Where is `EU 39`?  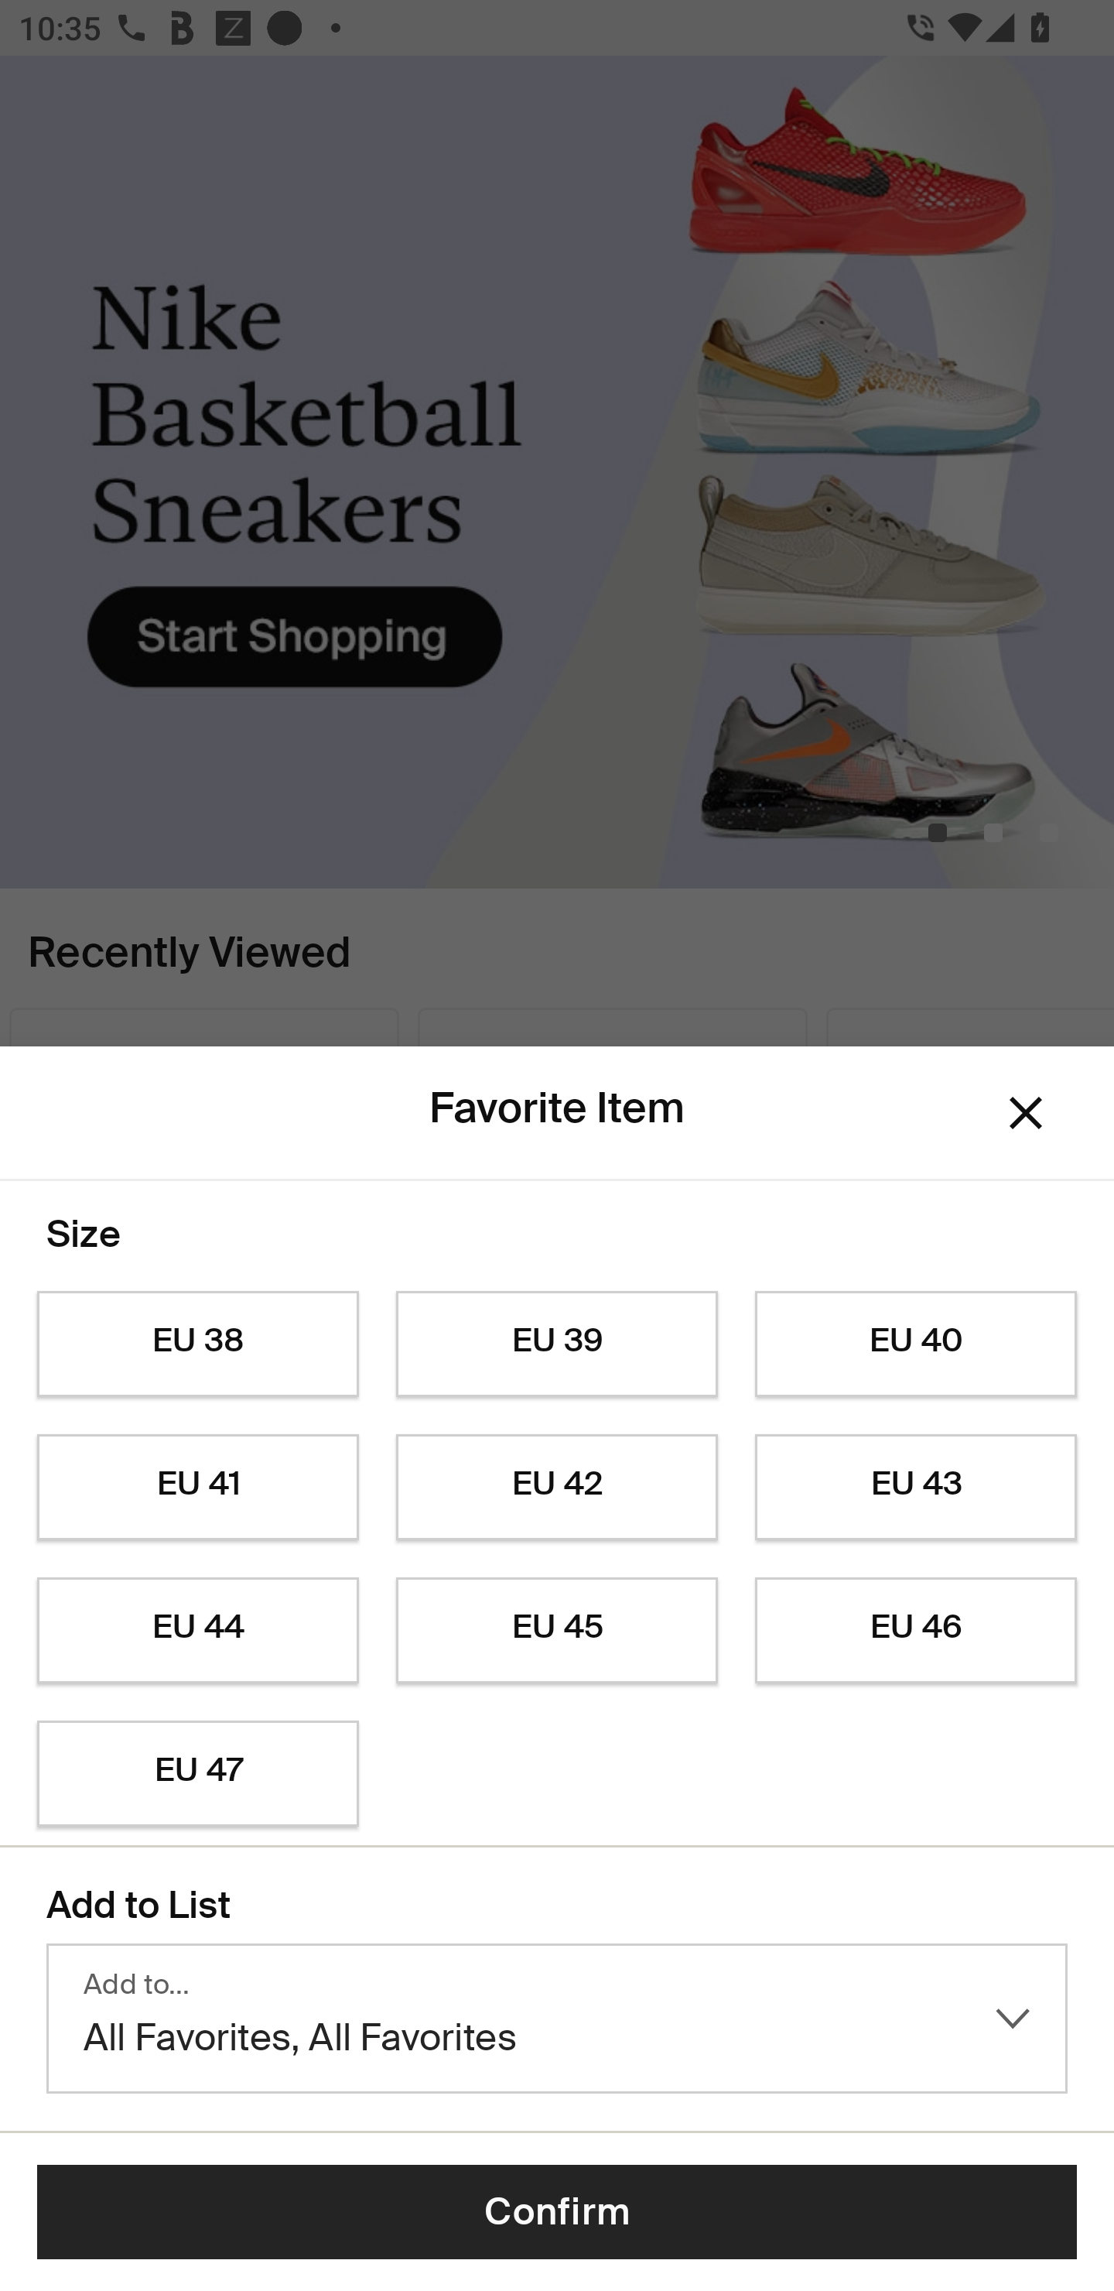 EU 39 is located at coordinates (557, 1344).